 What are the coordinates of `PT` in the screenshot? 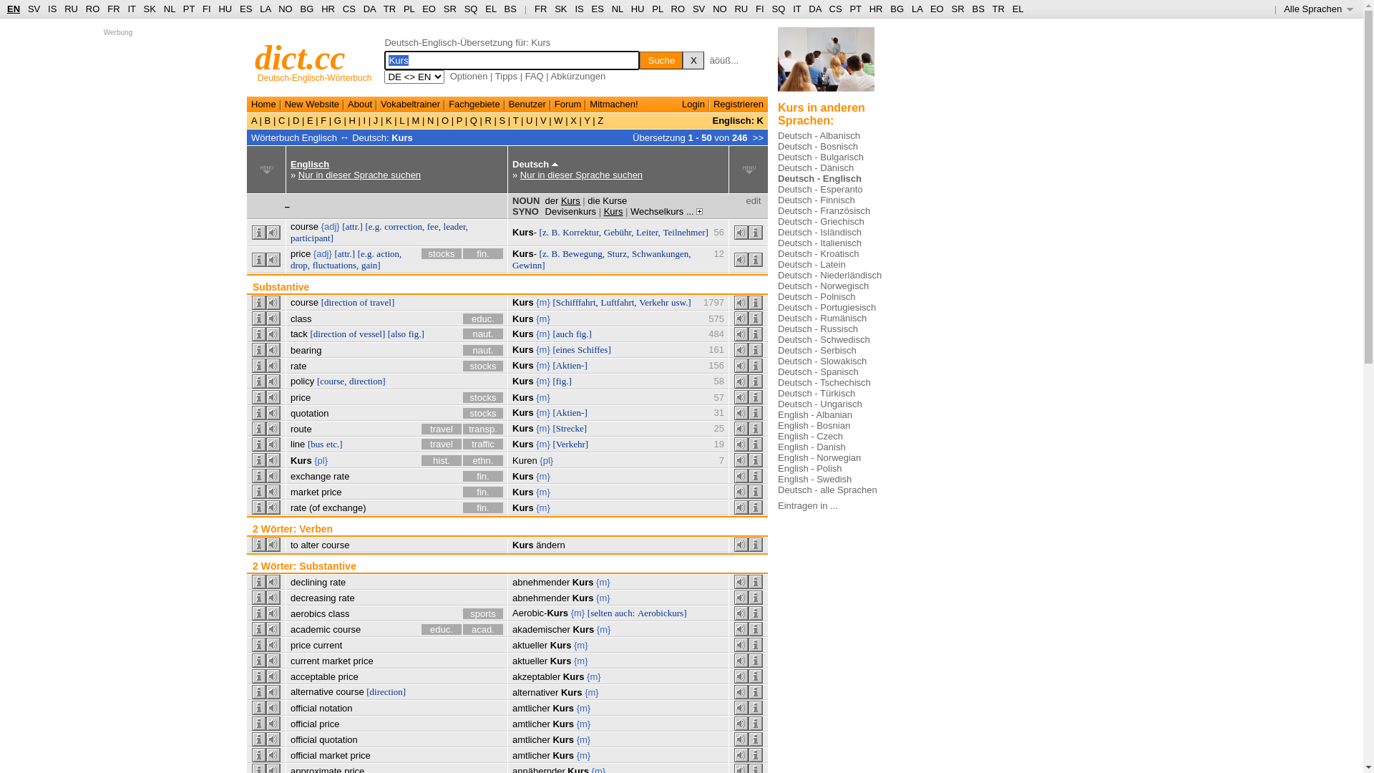 It's located at (855, 9).